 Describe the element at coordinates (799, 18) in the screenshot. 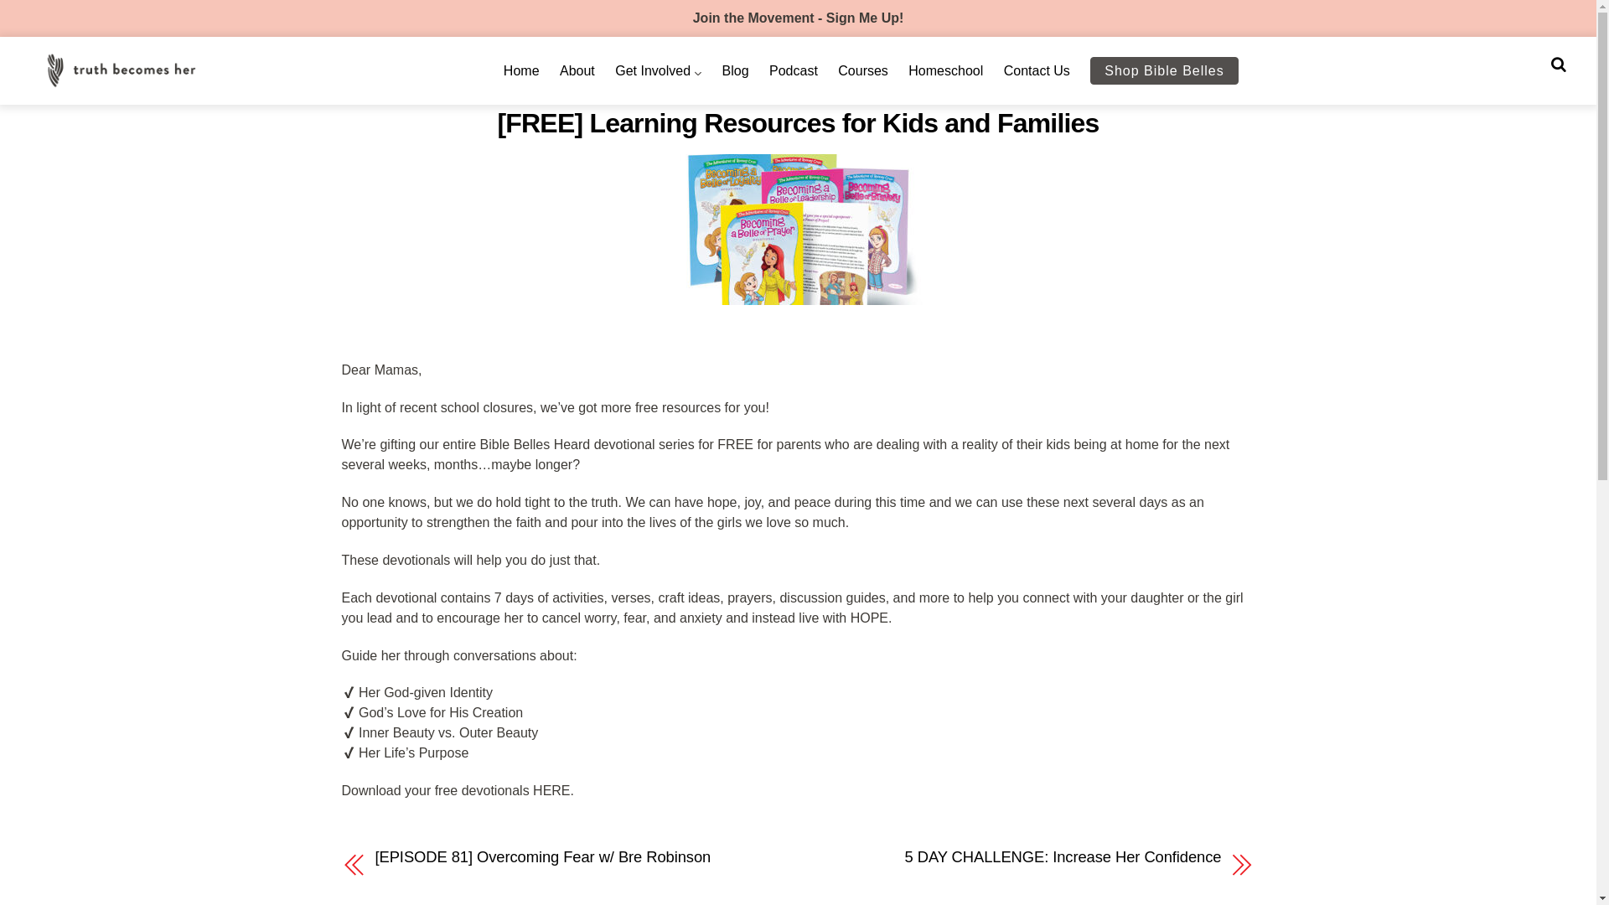

I see `Join the Movement - Sign Me Up!` at that location.